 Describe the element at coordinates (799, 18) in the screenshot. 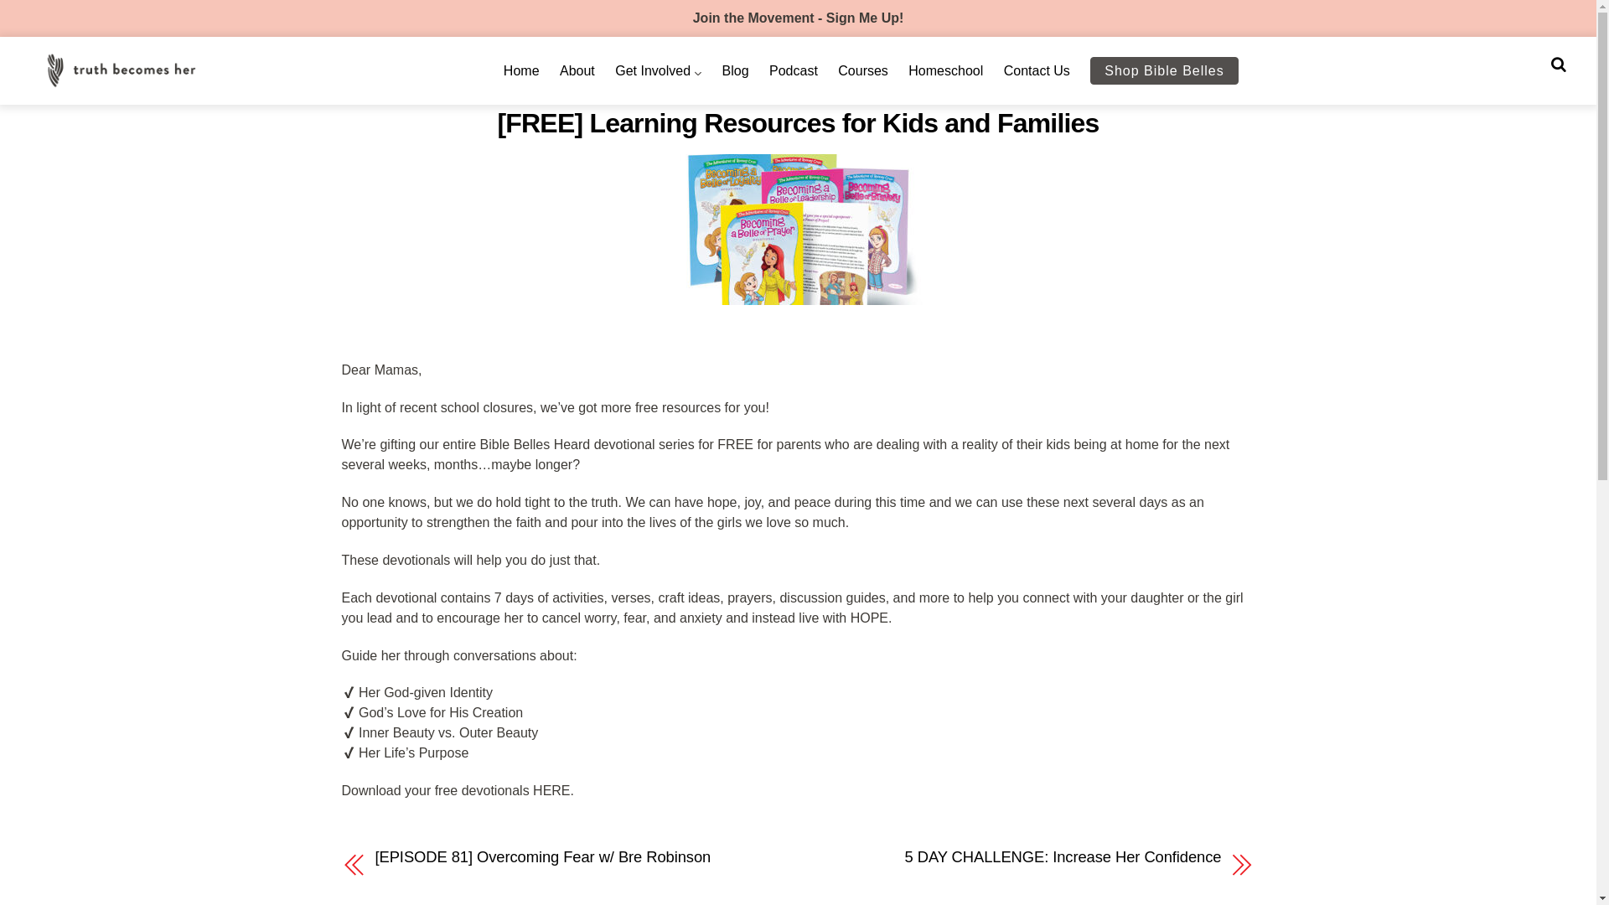

I see `Join the Movement - Sign Me Up!` at that location.